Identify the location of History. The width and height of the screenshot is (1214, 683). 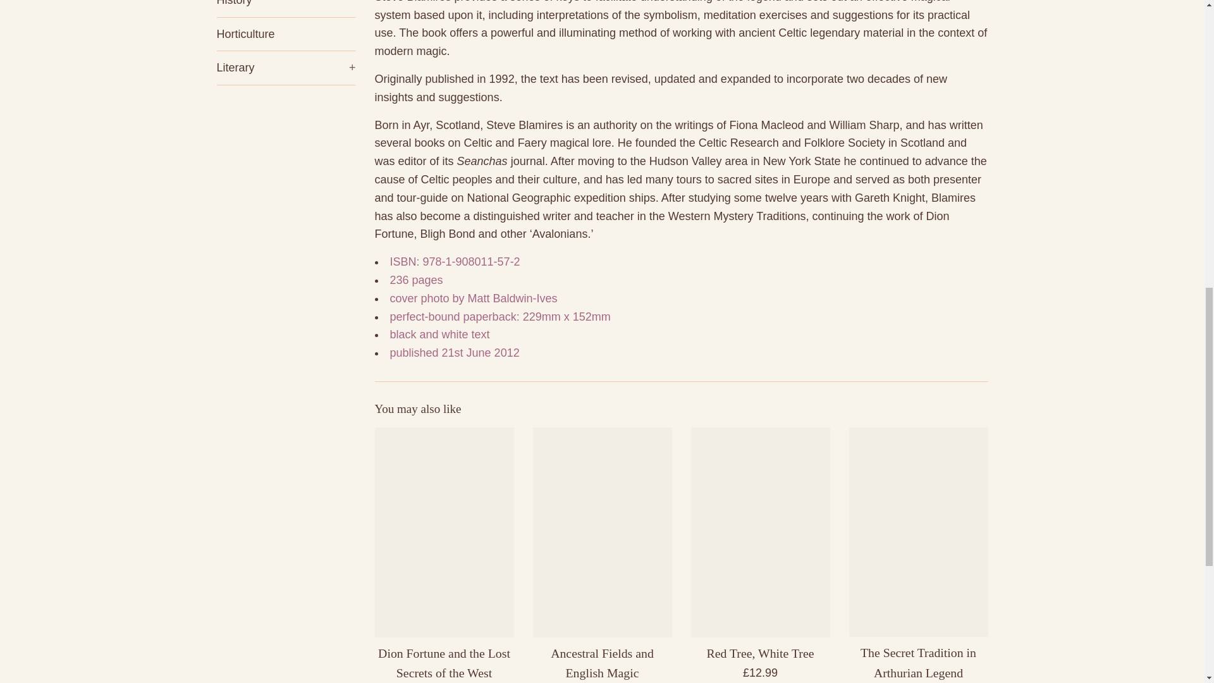
(286, 9).